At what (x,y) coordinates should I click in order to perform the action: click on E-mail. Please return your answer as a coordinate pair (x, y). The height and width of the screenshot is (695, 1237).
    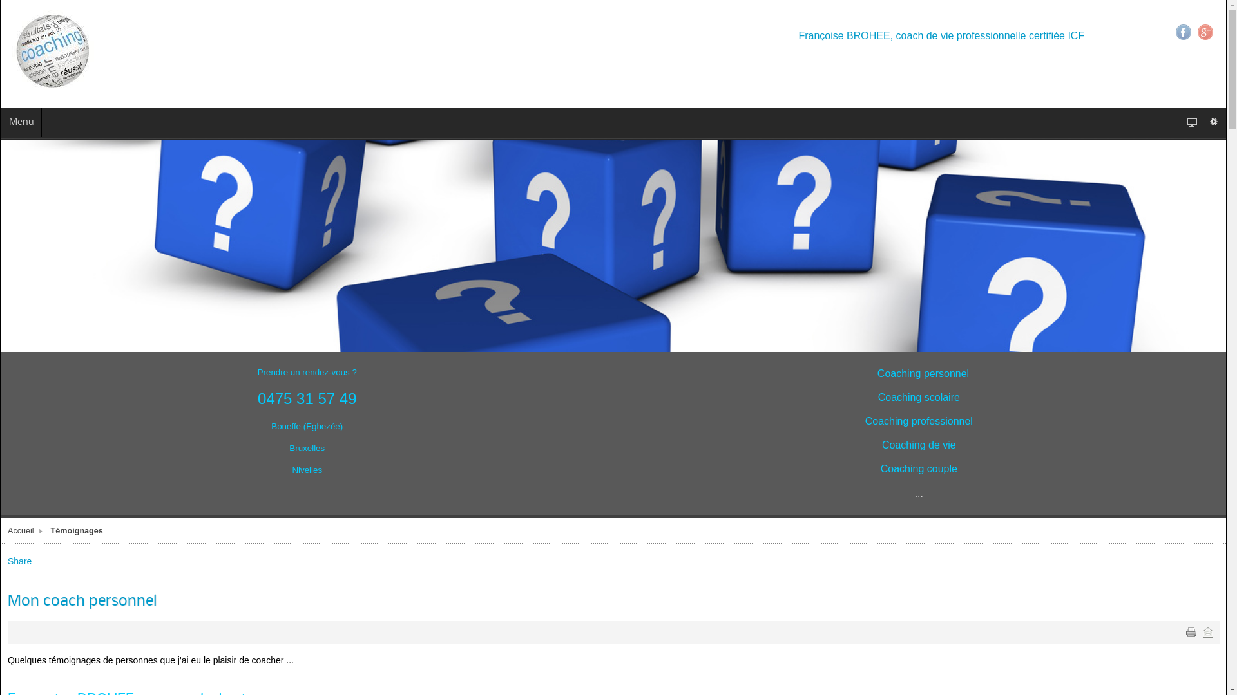
    Looking at the image, I should click on (1208, 633).